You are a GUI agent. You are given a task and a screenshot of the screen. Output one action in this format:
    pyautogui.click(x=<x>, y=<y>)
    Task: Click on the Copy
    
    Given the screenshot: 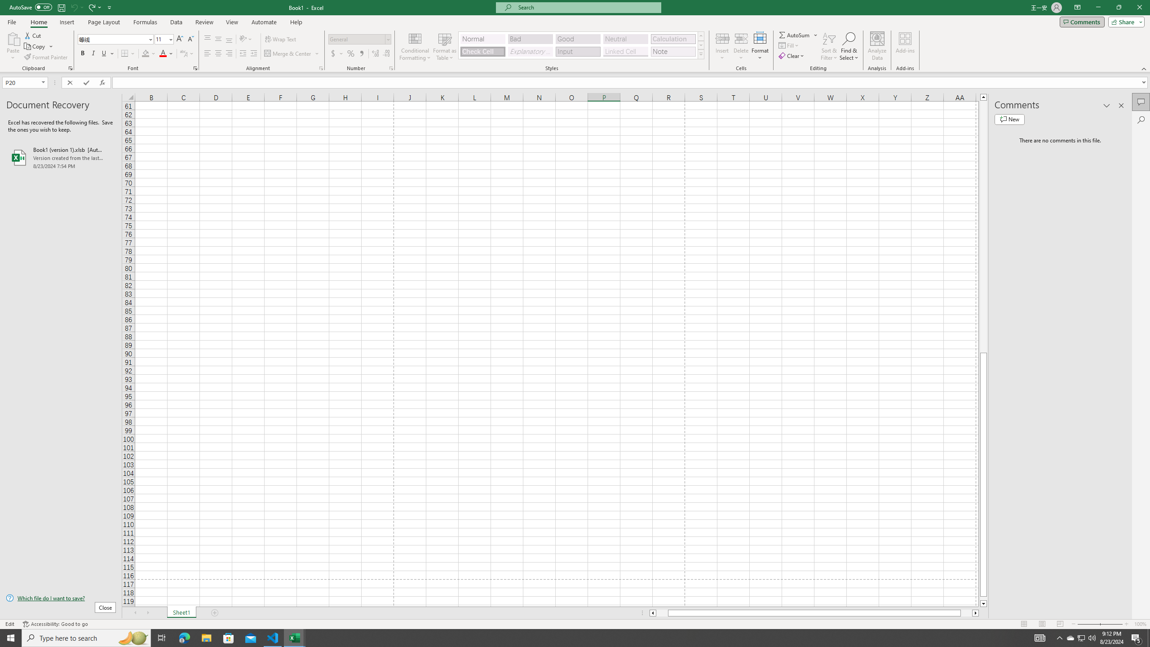 What is the action you would take?
    pyautogui.click(x=35, y=47)
    